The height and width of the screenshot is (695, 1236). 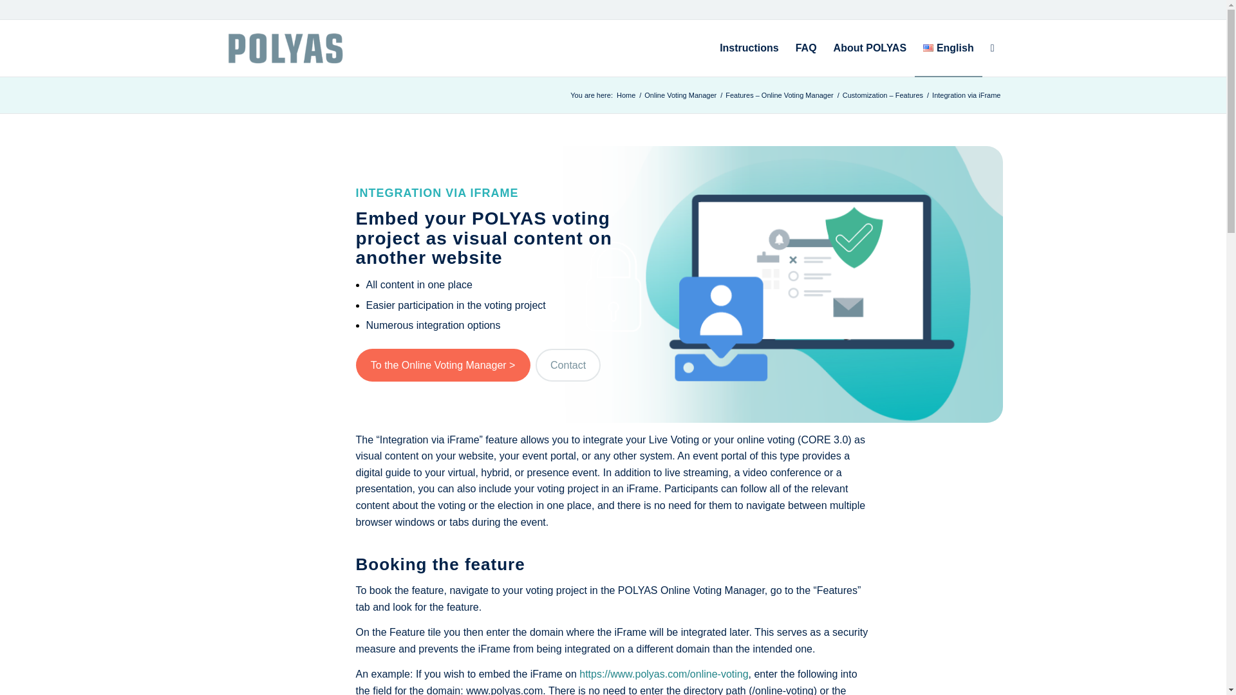 I want to click on English, so click(x=948, y=48).